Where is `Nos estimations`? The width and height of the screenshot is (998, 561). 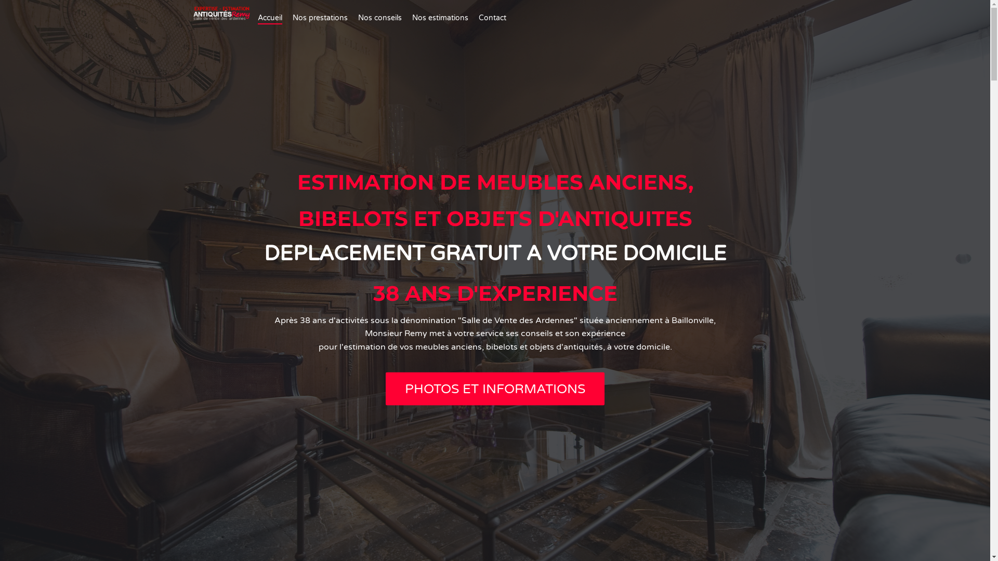 Nos estimations is located at coordinates (440, 19).